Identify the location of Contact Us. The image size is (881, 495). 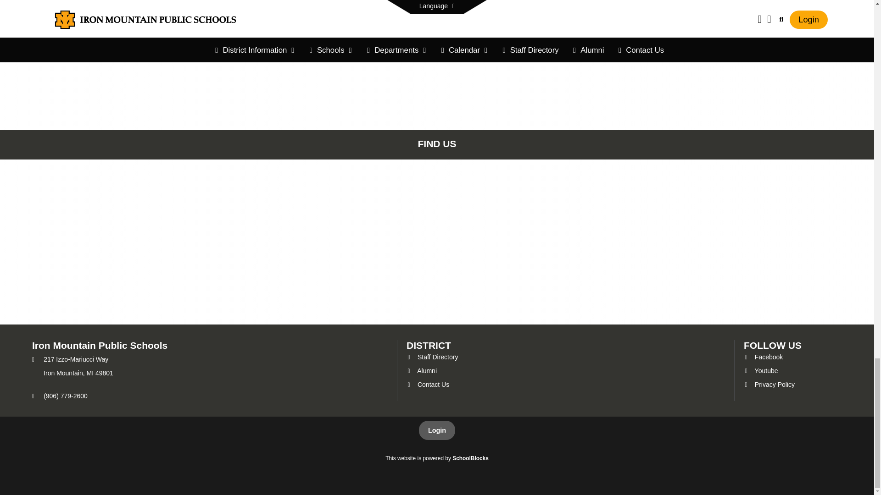
(428, 384).